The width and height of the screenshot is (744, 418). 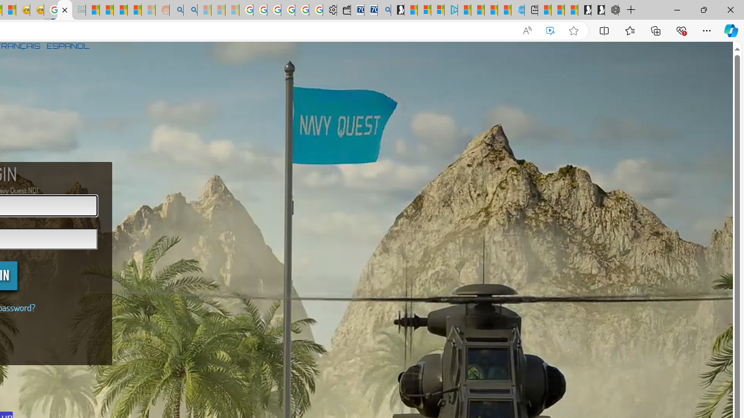 What do you see at coordinates (135, 10) in the screenshot?
I see `Student Loan Update: Forgiveness Program Ends This Month` at bounding box center [135, 10].